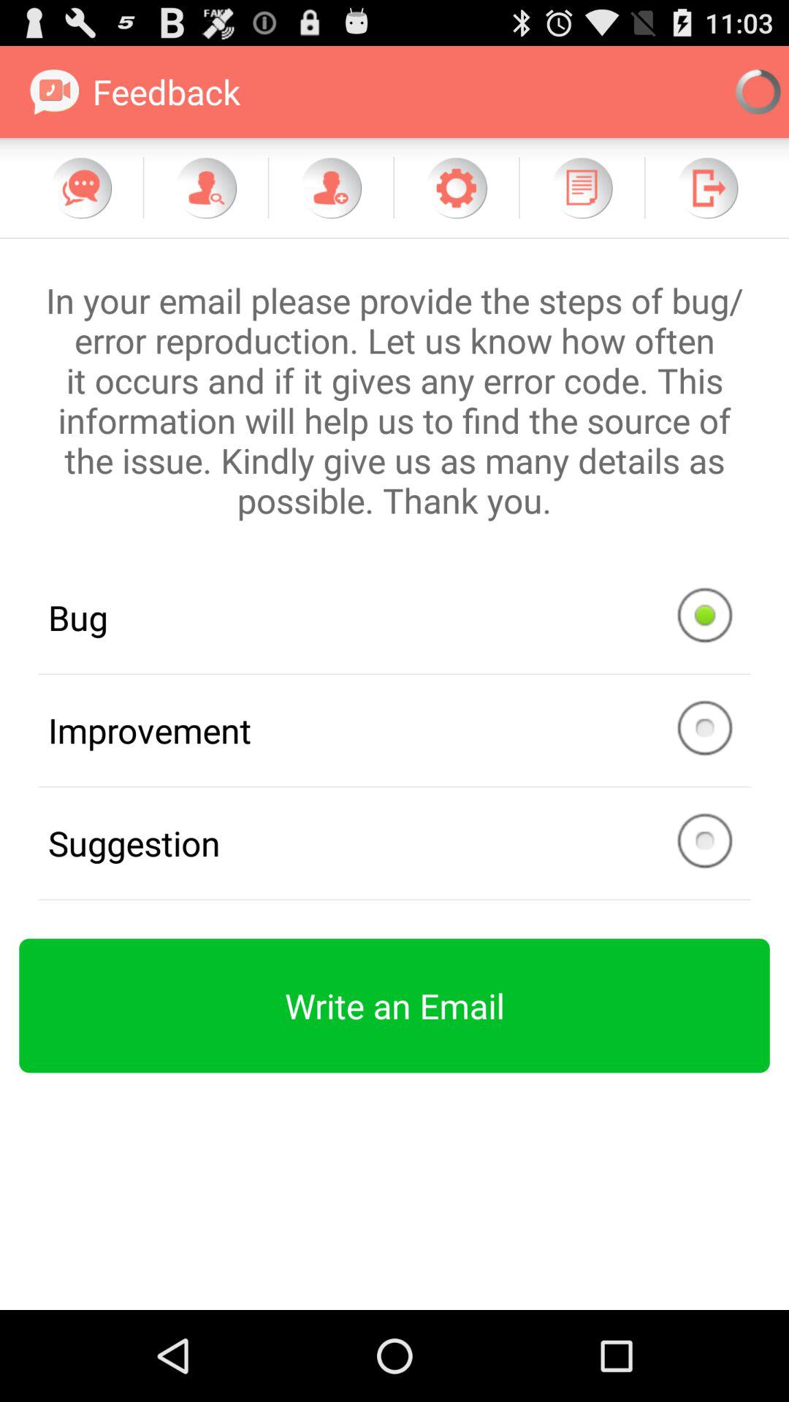 The width and height of the screenshot is (789, 1402). Describe the element at coordinates (394, 843) in the screenshot. I see `select the radio button below the improvement item` at that location.